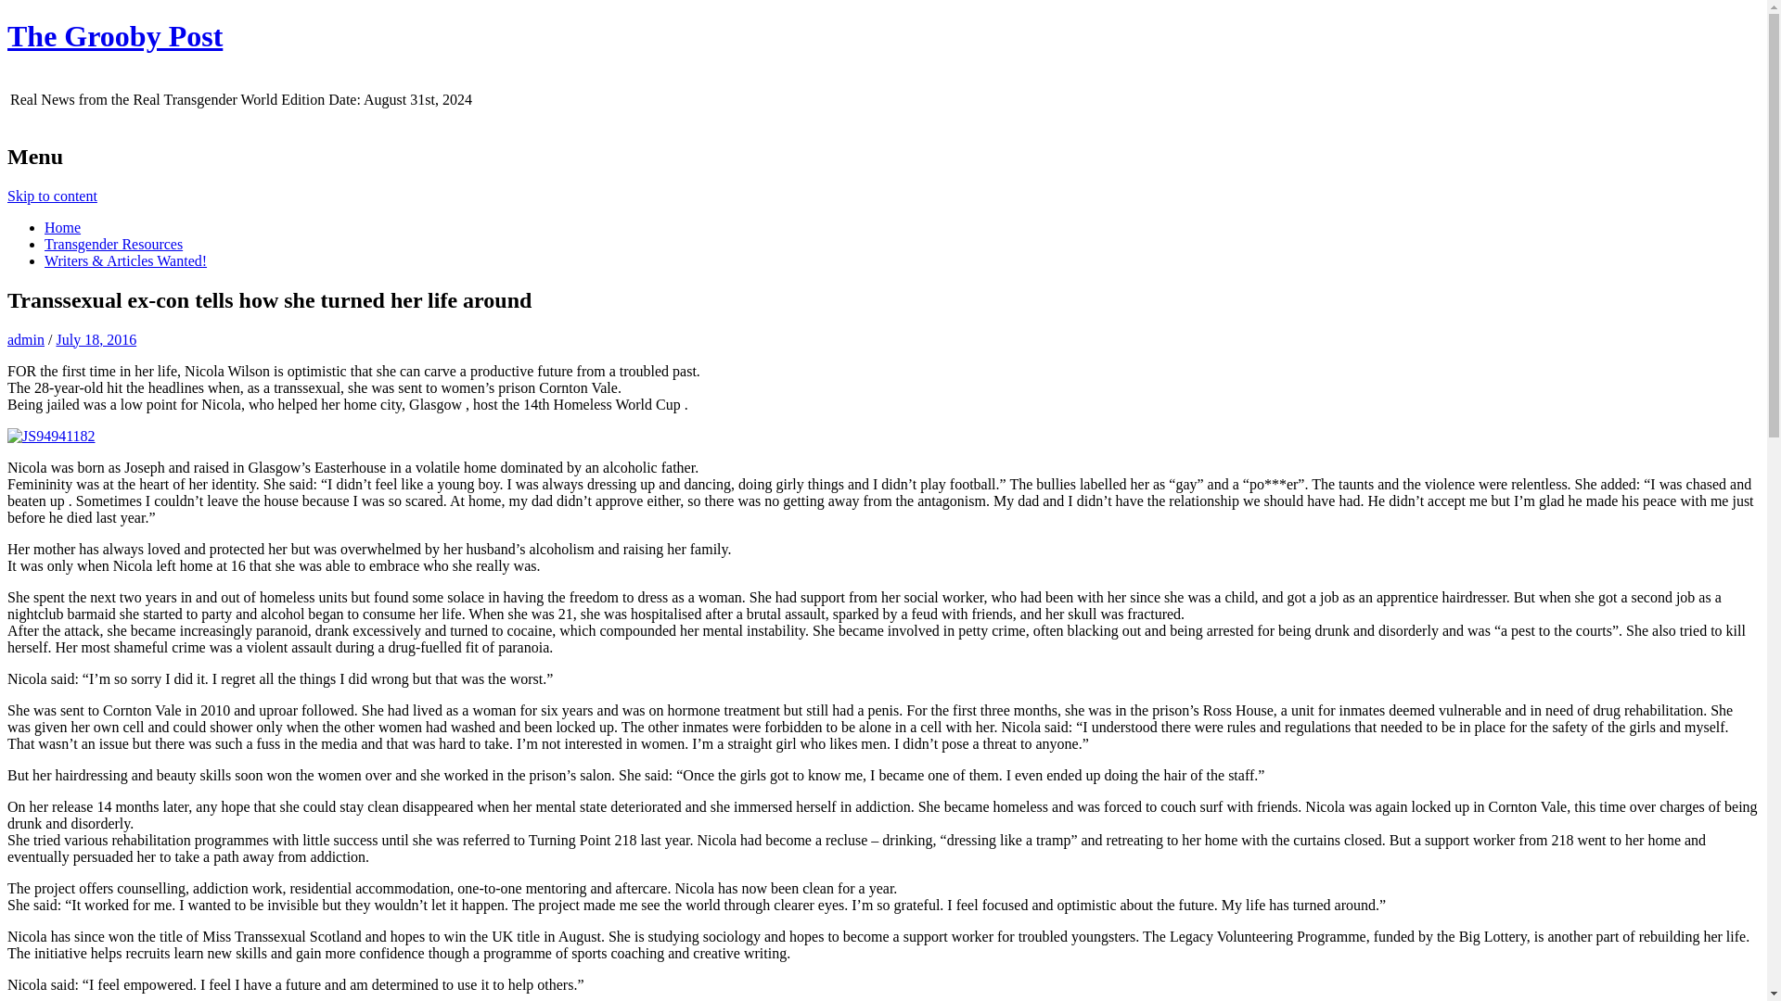 The height and width of the screenshot is (1001, 1781). Describe the element at coordinates (96, 339) in the screenshot. I see `July 18, 2016` at that location.